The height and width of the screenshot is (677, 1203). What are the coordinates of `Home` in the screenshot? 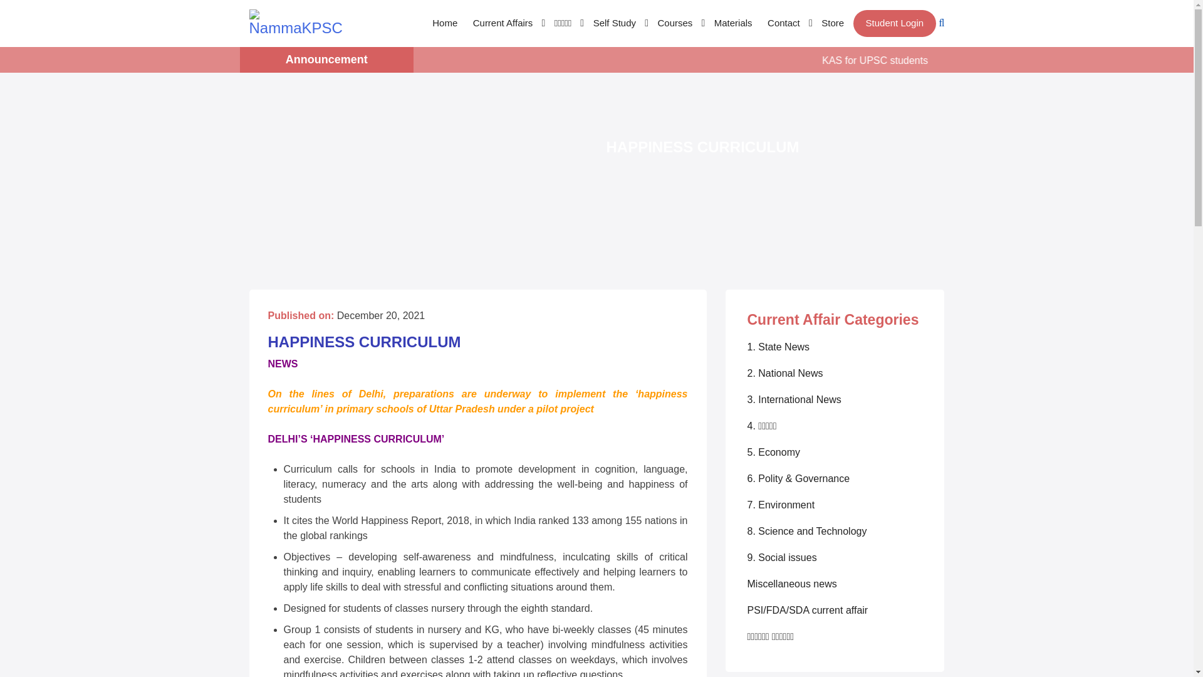 It's located at (444, 24).